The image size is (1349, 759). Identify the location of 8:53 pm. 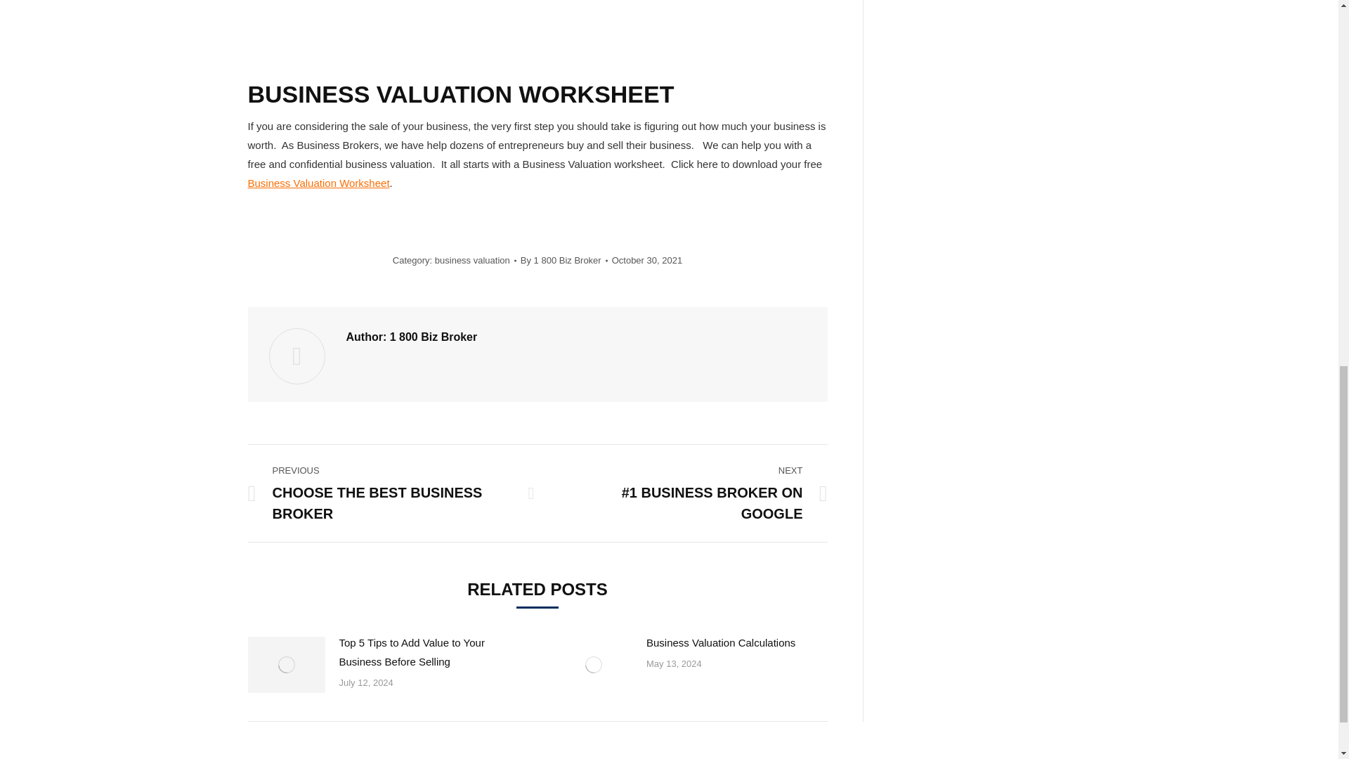
(647, 260).